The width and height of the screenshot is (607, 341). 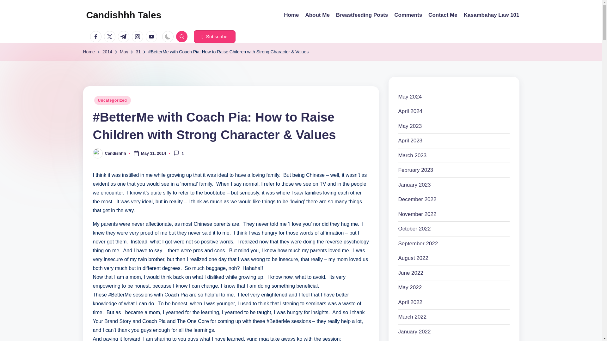 What do you see at coordinates (111, 37) in the screenshot?
I see `twitter.com` at bounding box center [111, 37].